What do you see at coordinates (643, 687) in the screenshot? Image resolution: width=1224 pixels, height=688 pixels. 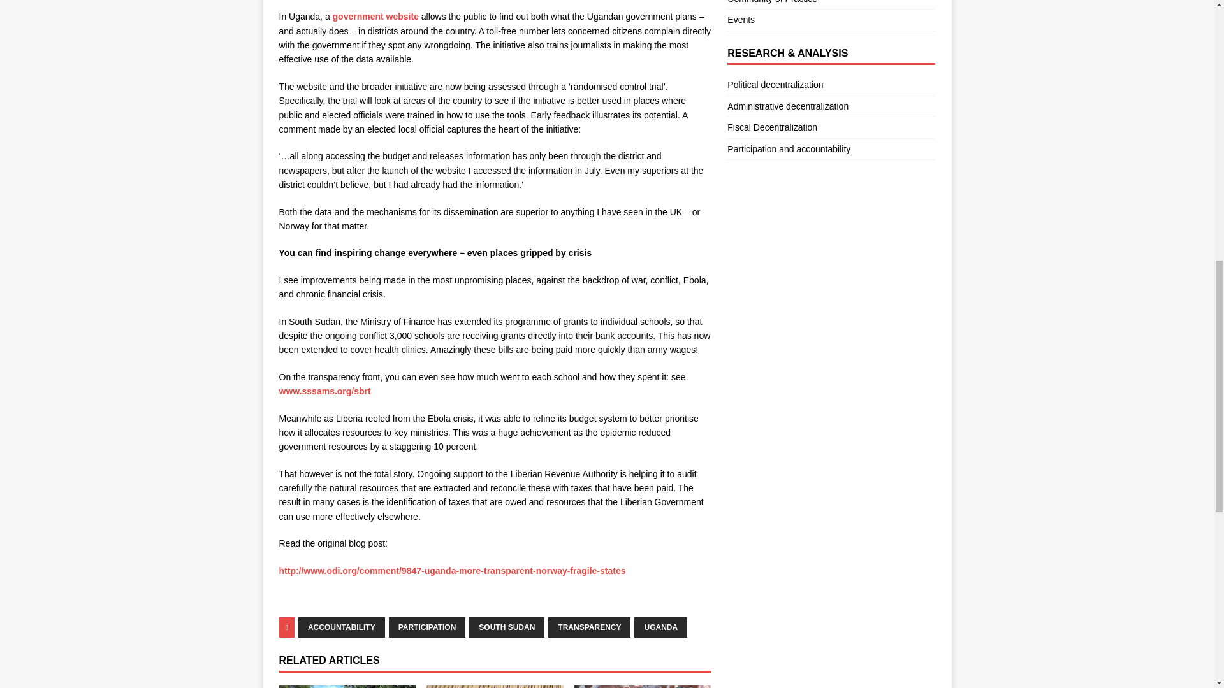 I see `Local Government Discretion and Accountability` at bounding box center [643, 687].